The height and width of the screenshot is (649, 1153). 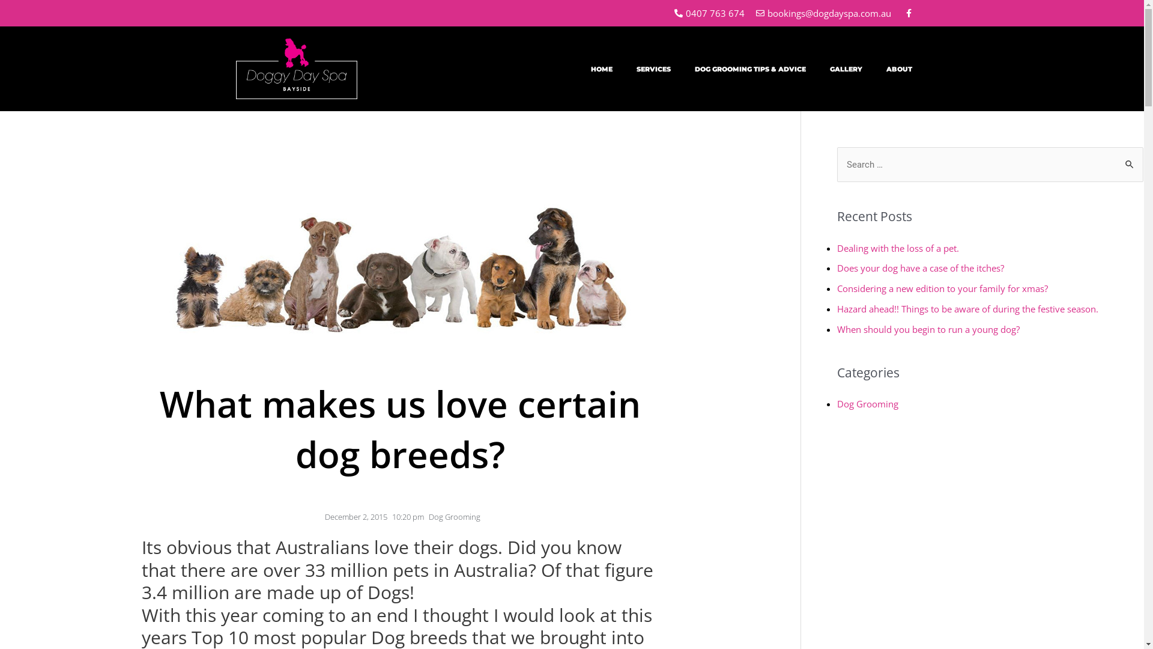 I want to click on SERVICES, so click(x=653, y=69).